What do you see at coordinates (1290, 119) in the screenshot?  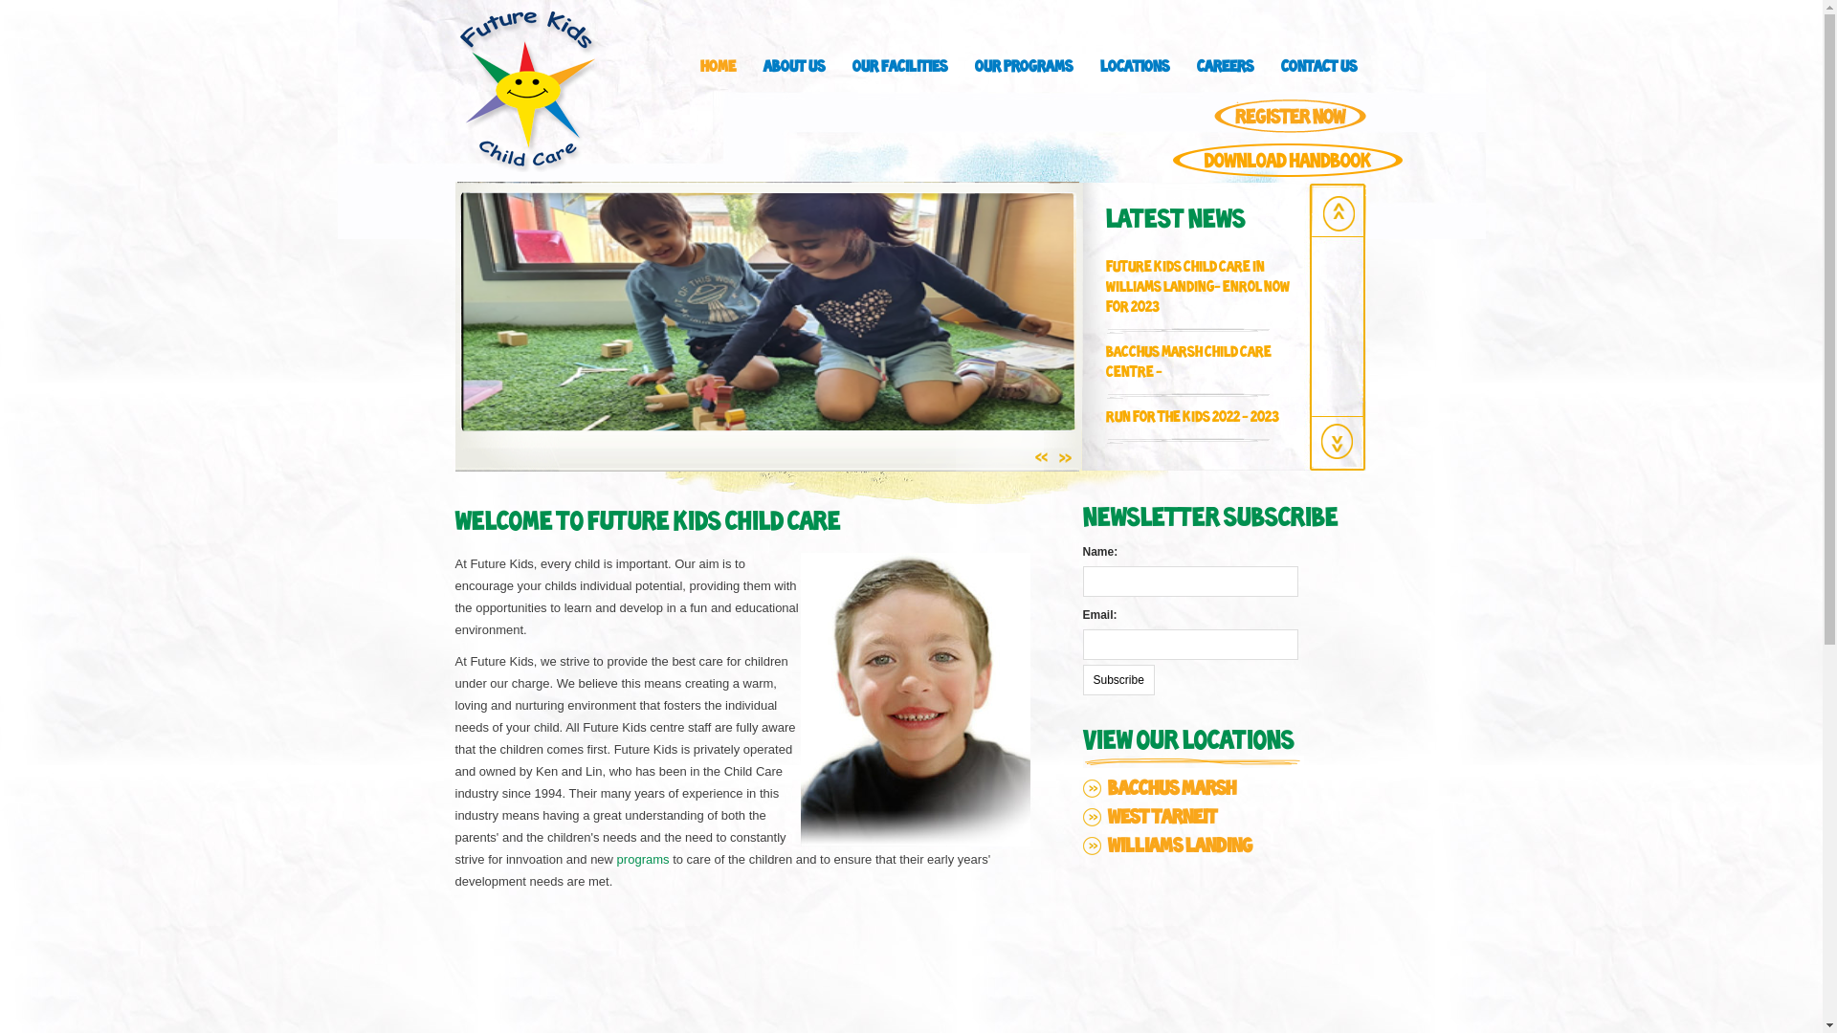 I see `Register Now` at bounding box center [1290, 119].